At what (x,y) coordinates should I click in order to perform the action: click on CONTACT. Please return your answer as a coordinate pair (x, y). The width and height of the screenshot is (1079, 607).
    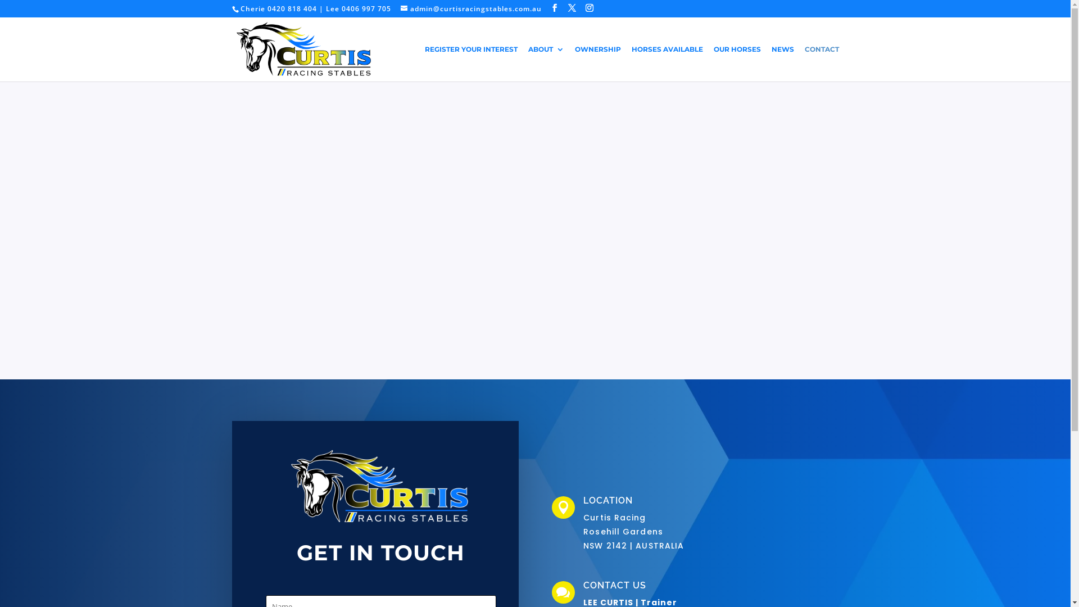
    Looking at the image, I should click on (822, 64).